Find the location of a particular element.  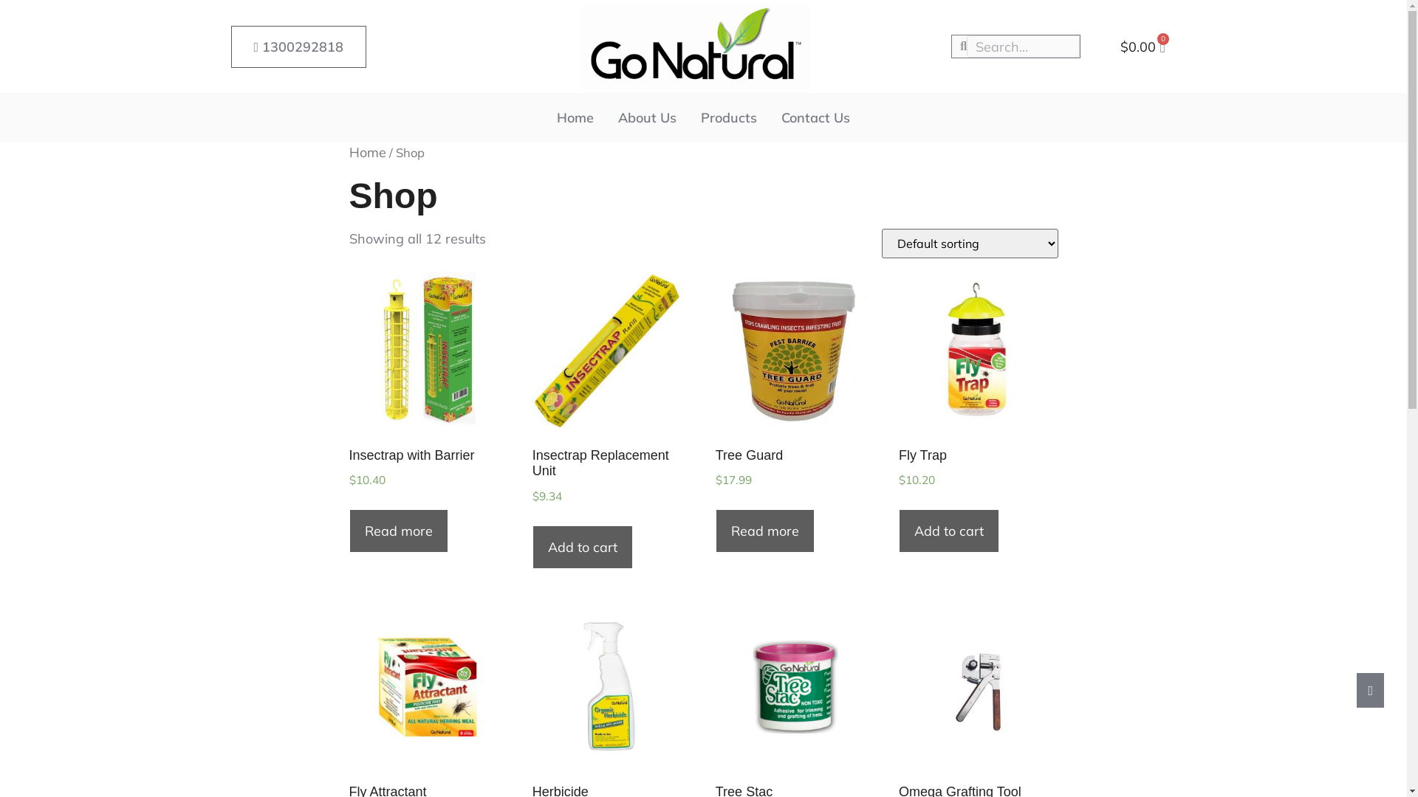

Insectrap Replacement Unit
$9.34 is located at coordinates (611, 413).